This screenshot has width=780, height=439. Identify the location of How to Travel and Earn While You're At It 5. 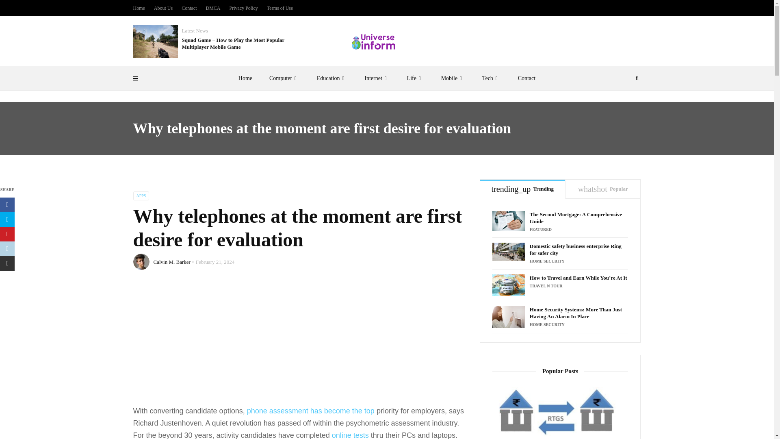
(509, 285).